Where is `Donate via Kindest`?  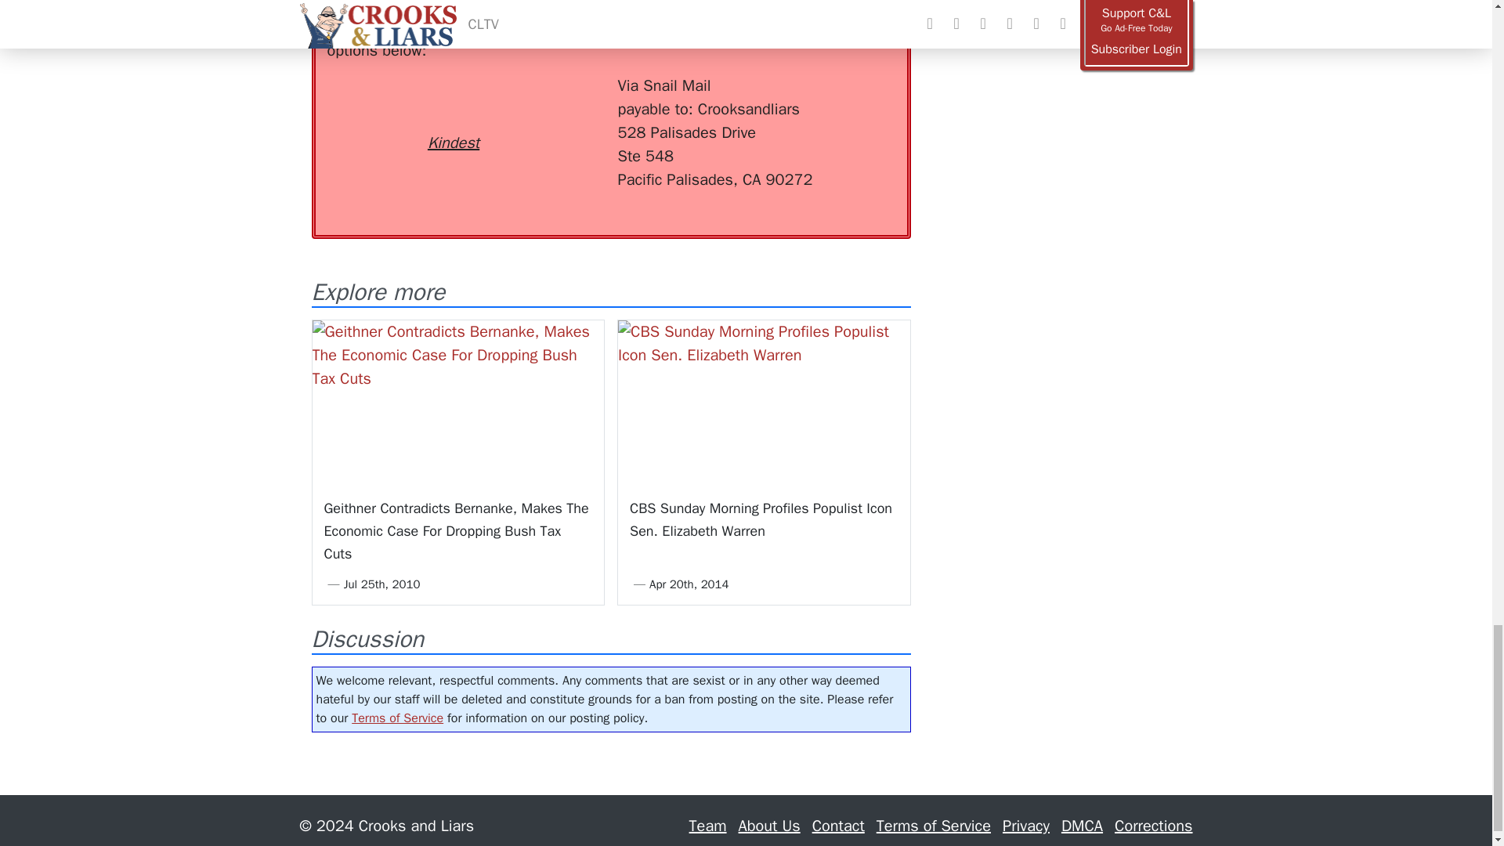 Donate via Kindest is located at coordinates (453, 114).